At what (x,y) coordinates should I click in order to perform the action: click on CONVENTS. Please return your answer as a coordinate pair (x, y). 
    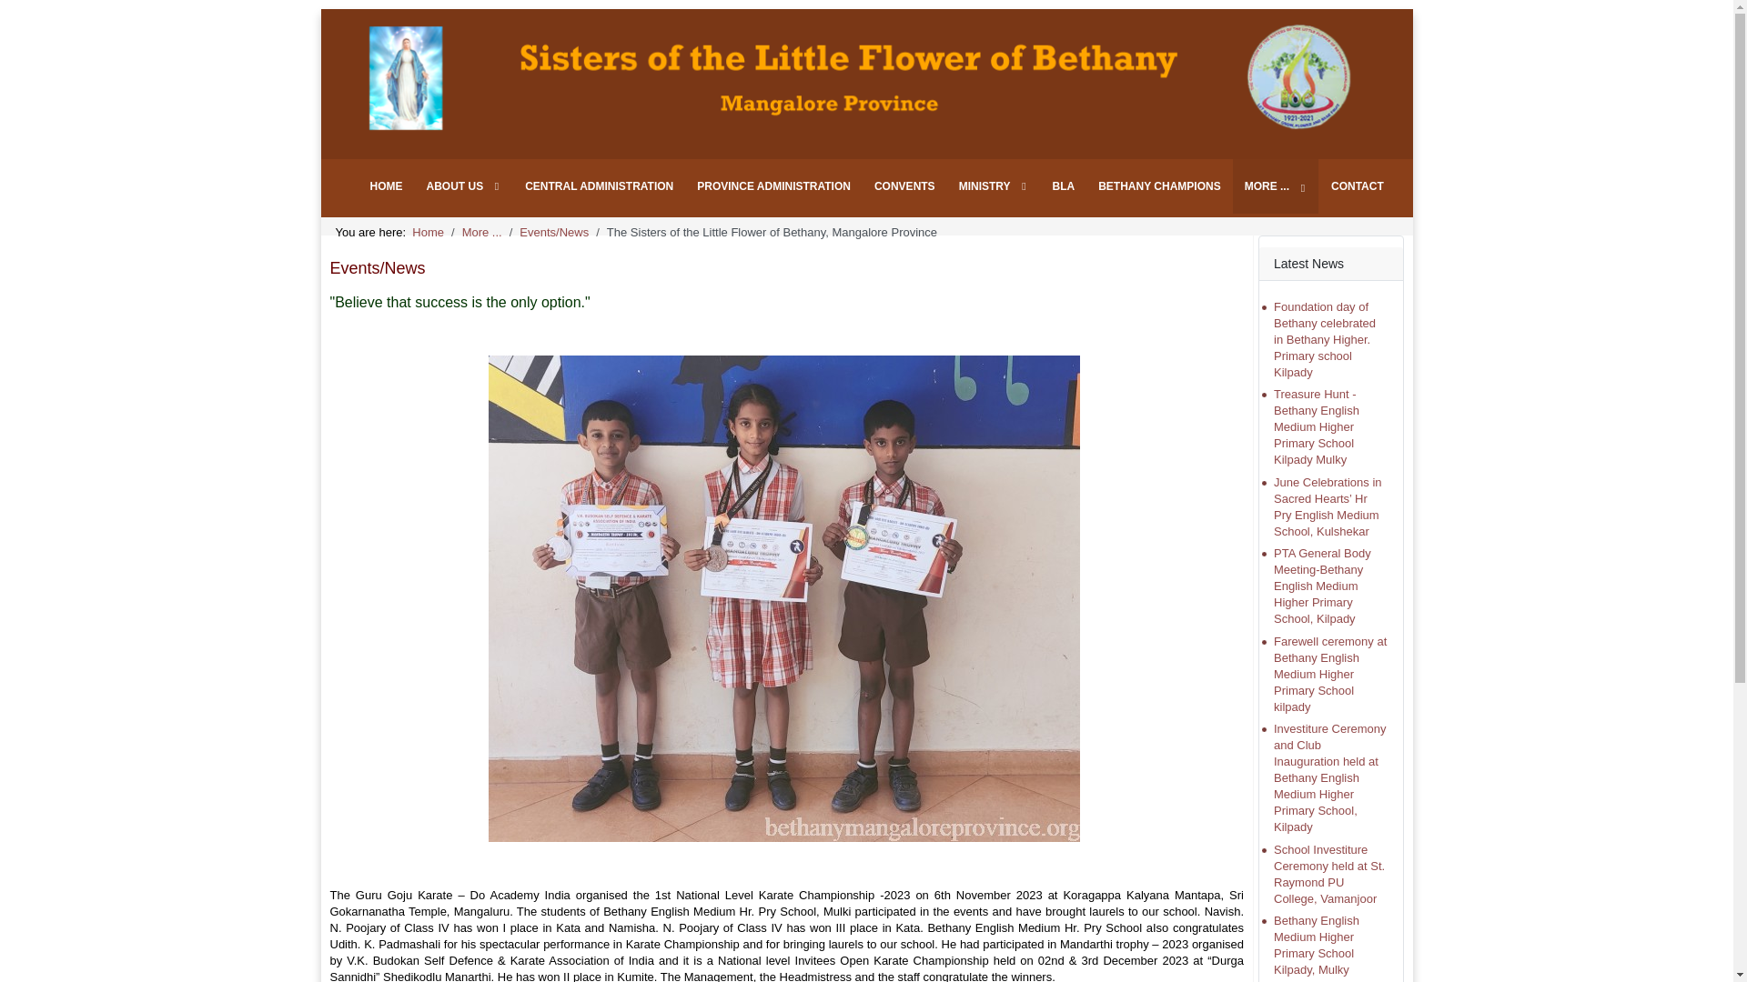
    Looking at the image, I should click on (904, 185).